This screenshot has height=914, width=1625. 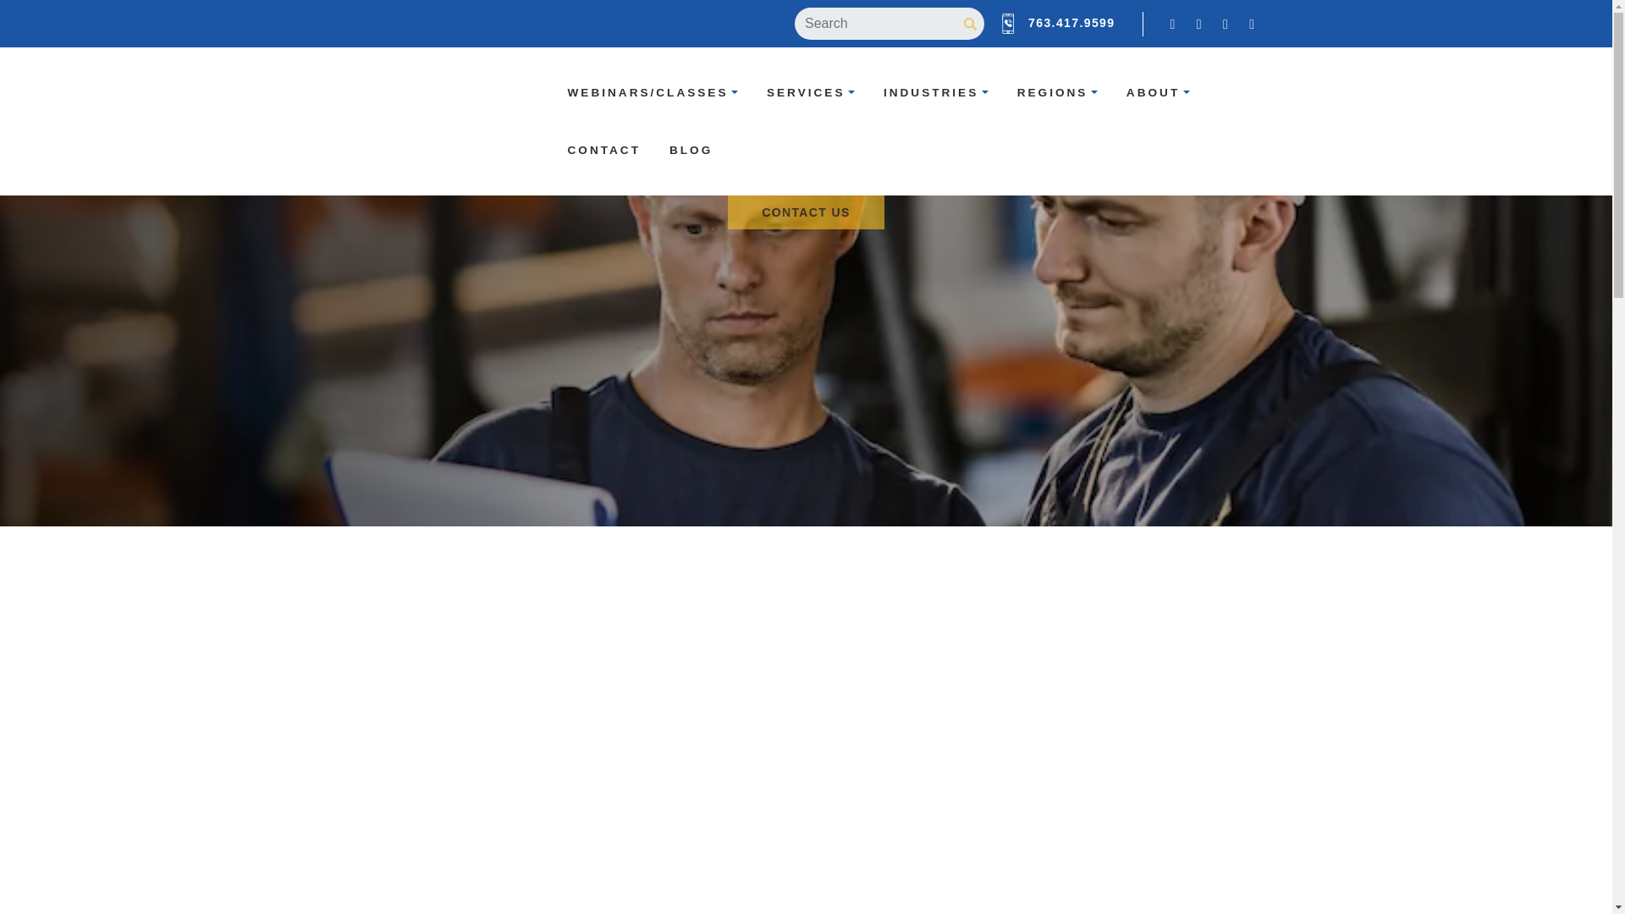 What do you see at coordinates (936, 92) in the screenshot?
I see `Industries` at bounding box center [936, 92].